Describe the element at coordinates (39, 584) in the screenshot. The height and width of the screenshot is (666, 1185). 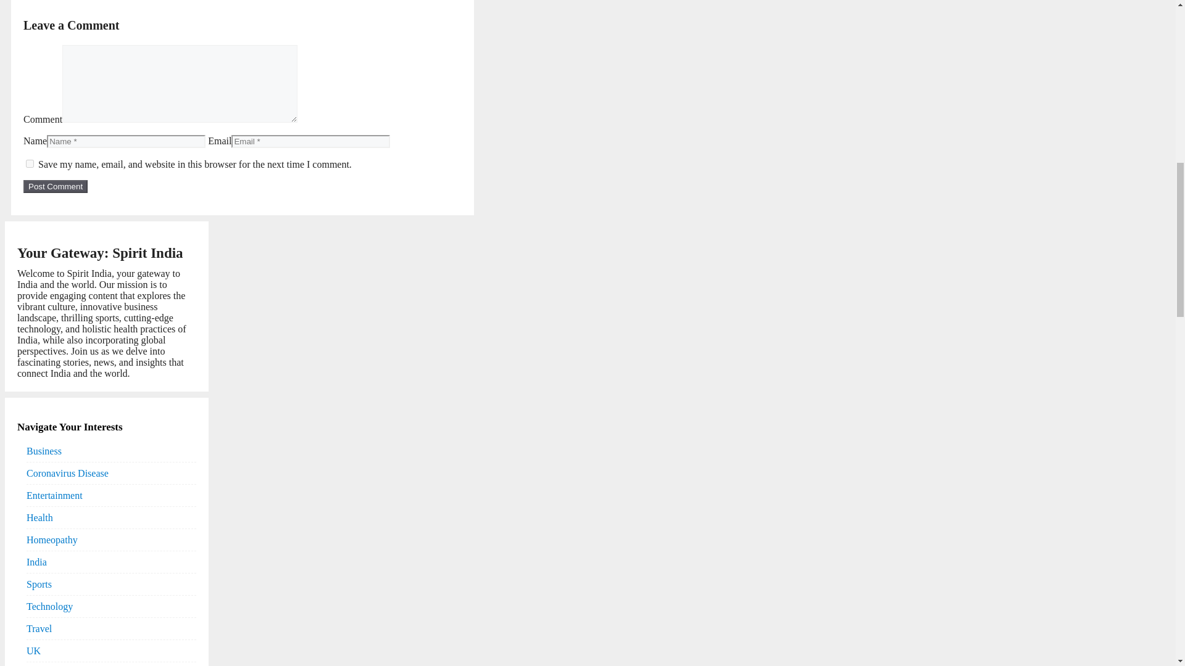
I see `Sports` at that location.